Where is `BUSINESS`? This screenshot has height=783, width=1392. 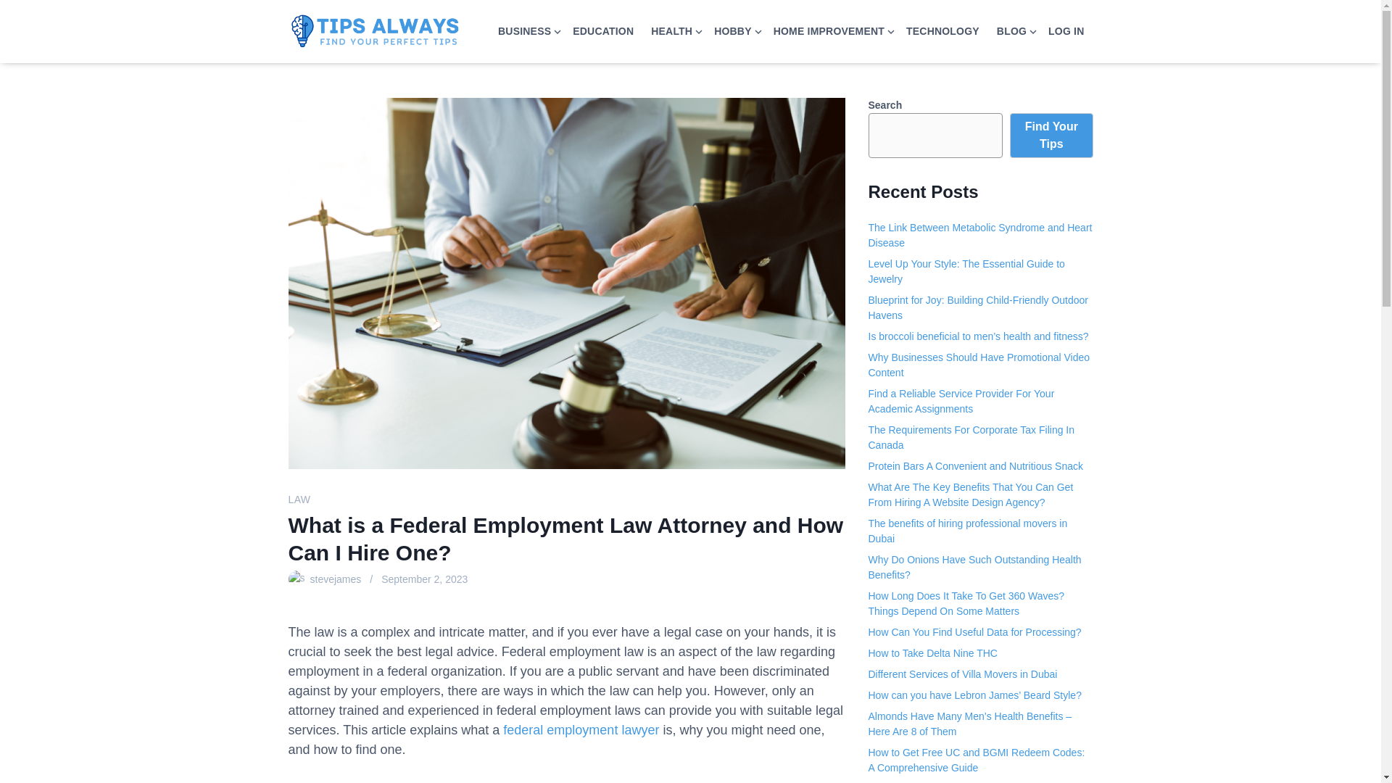 BUSINESS is located at coordinates (521, 30).